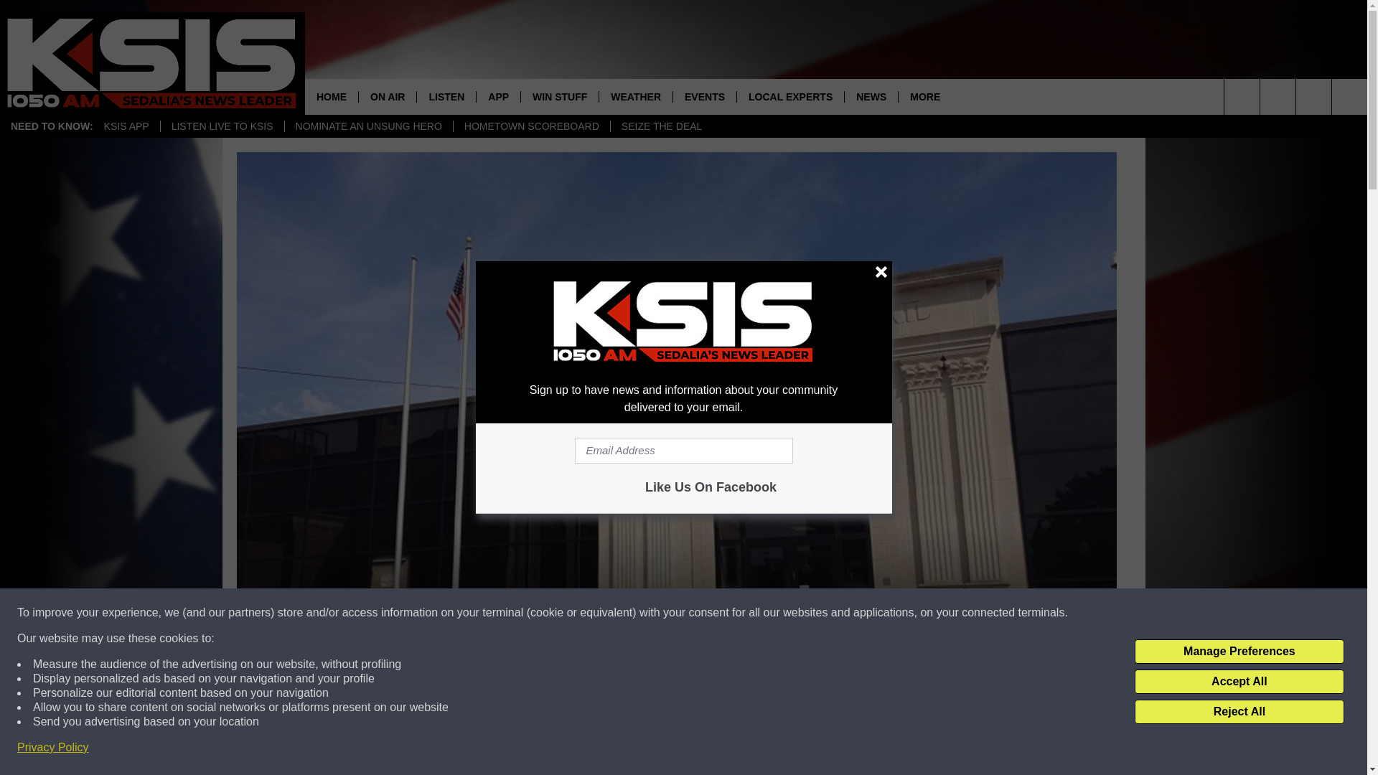  I want to click on EVENTS, so click(703, 96).